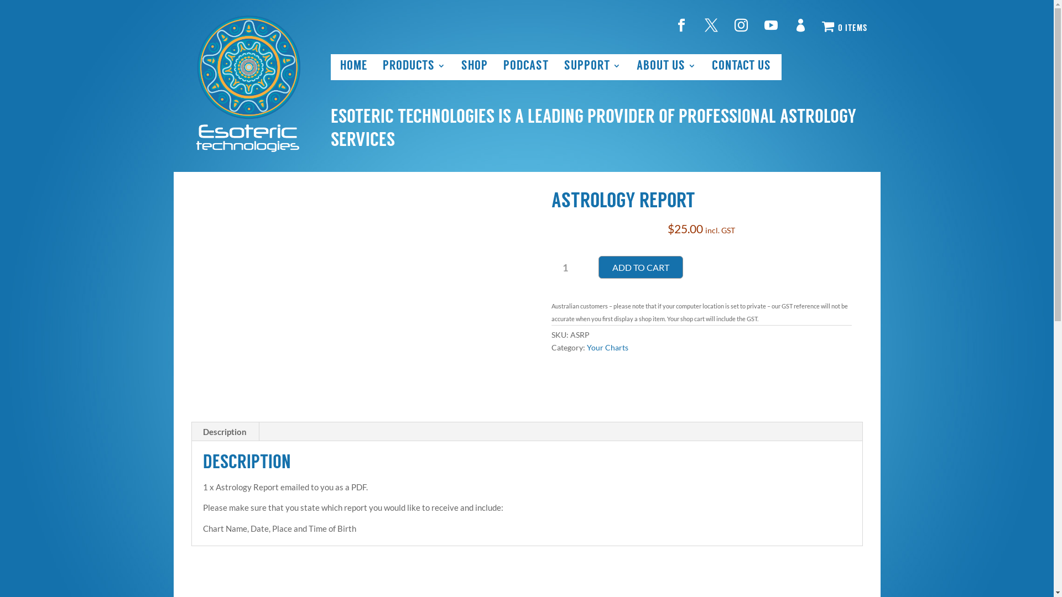  What do you see at coordinates (745, 28) in the screenshot?
I see `Visit EsoTech Instagram page` at bounding box center [745, 28].